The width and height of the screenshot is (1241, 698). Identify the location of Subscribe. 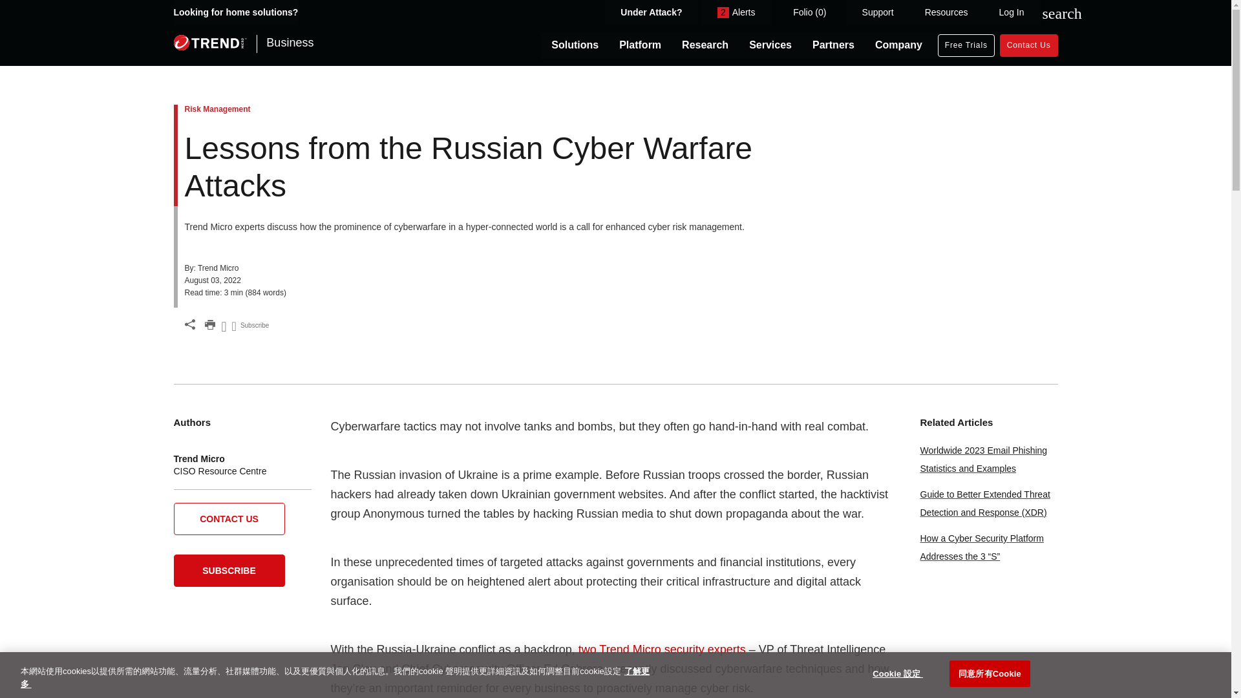
(251, 327).